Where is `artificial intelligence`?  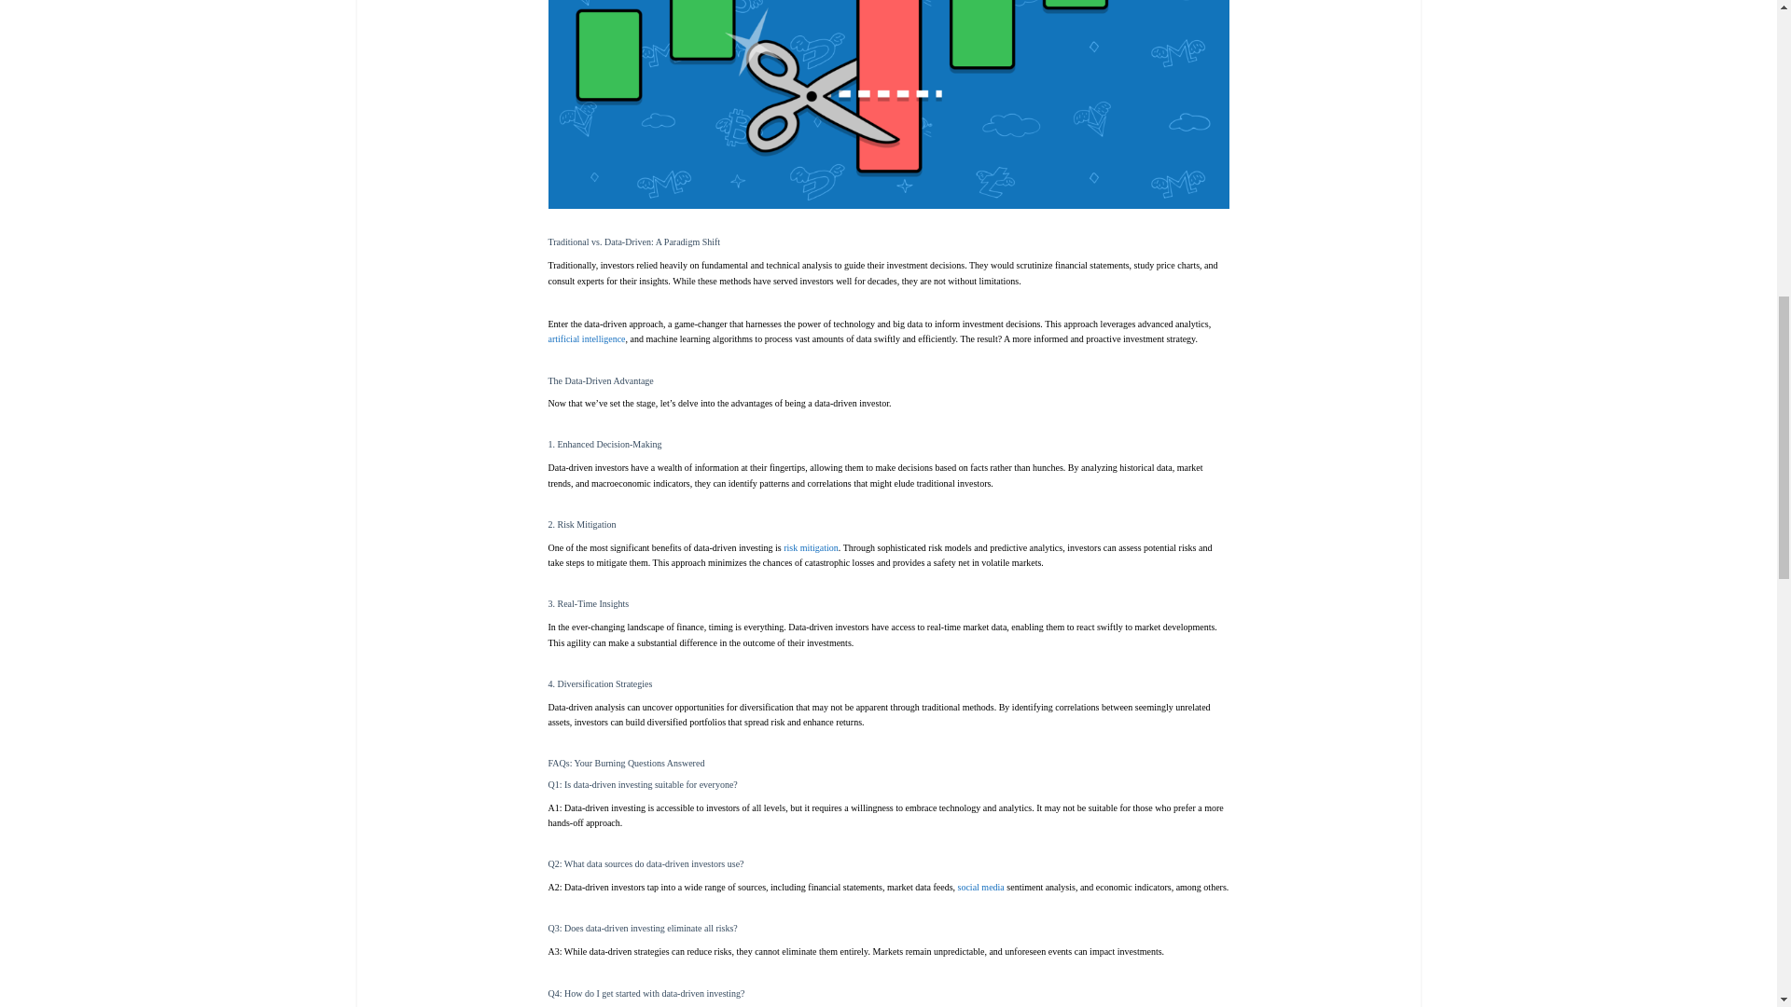 artificial intelligence is located at coordinates (586, 338).